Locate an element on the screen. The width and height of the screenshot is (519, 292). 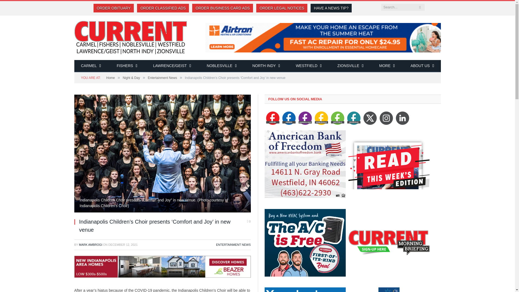
Current in Carmel Twitter is located at coordinates (370, 118).